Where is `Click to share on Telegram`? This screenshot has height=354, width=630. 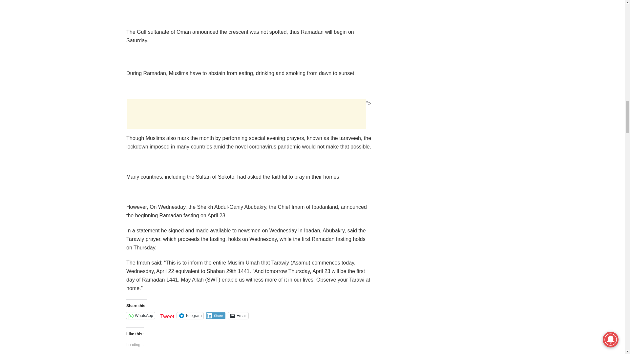
Click to share on Telegram is located at coordinates (190, 315).